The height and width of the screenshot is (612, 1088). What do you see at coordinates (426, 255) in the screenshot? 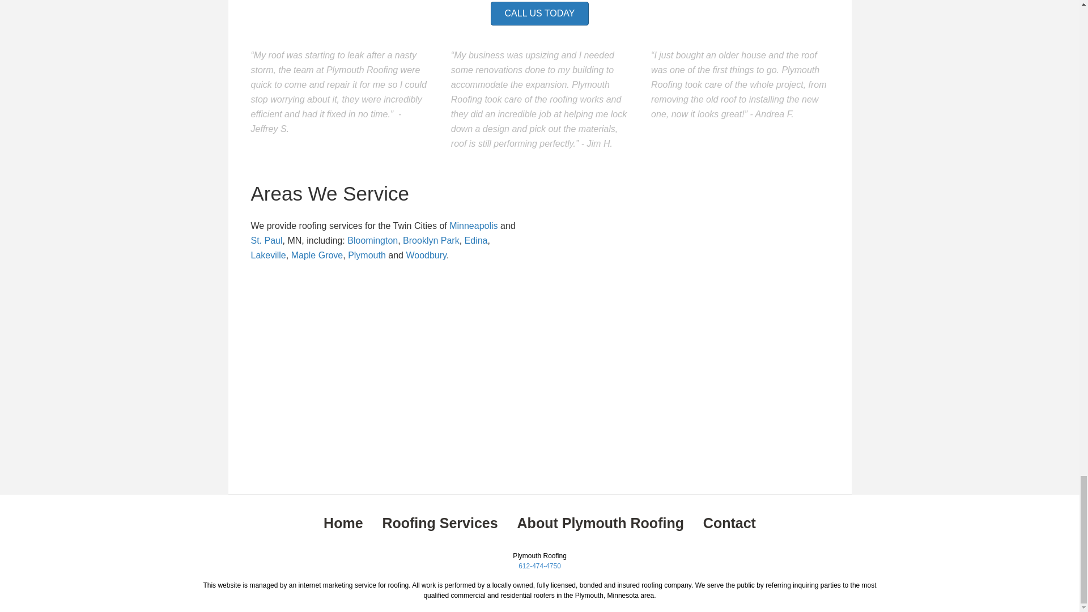
I see `Woodbury` at bounding box center [426, 255].